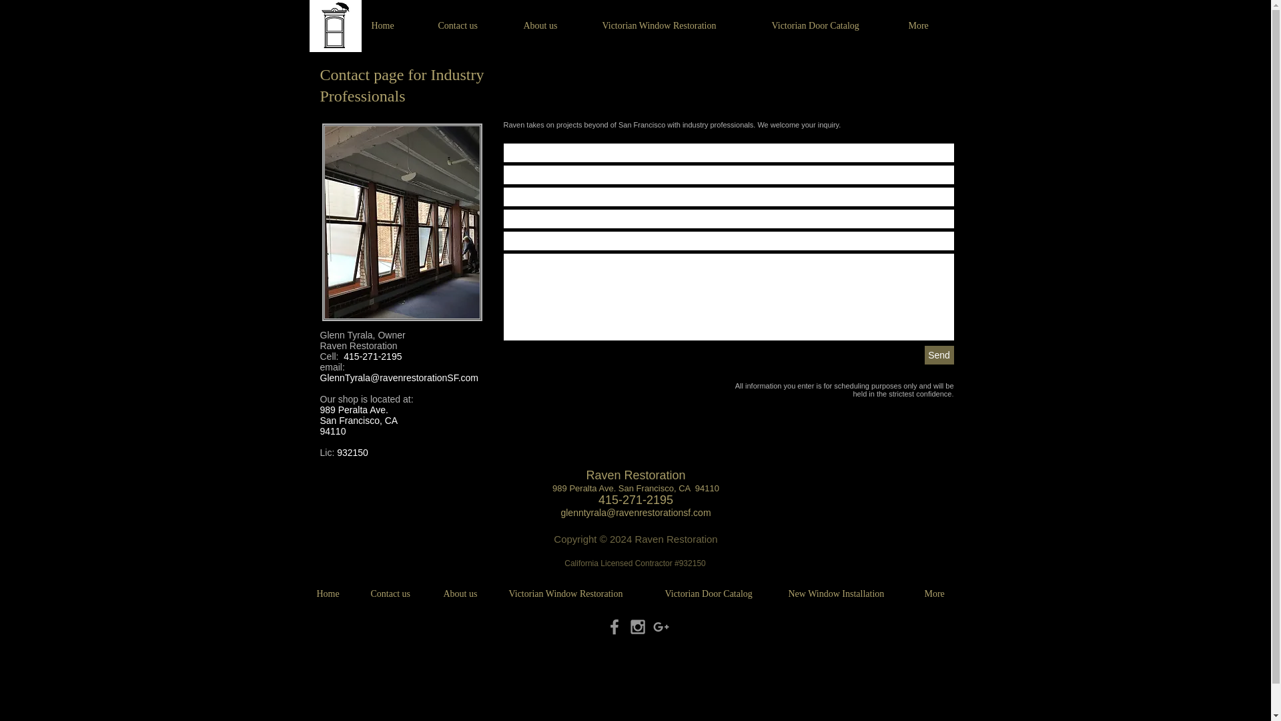 The width and height of the screenshot is (1281, 721). What do you see at coordinates (635, 475) in the screenshot?
I see `Raven Restoration` at bounding box center [635, 475].